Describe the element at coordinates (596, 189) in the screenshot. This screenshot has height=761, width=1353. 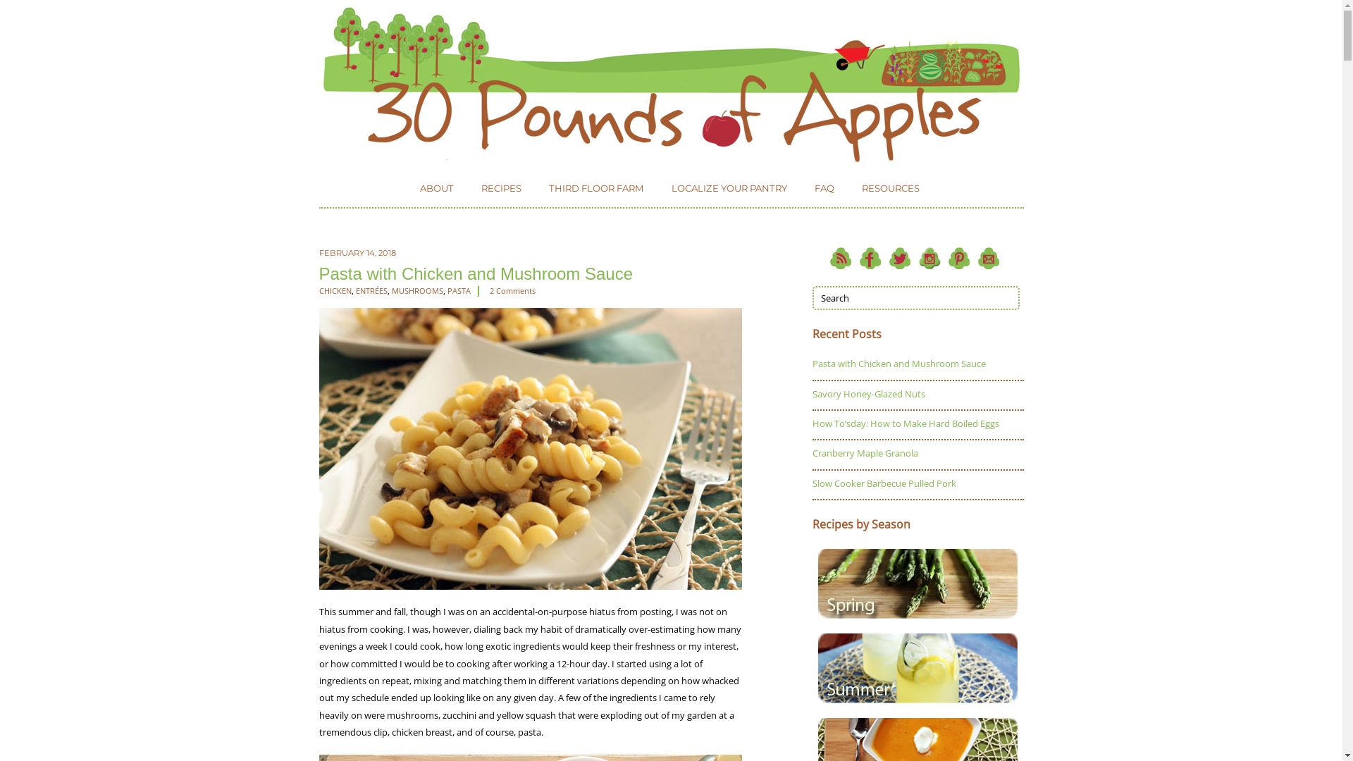
I see `THIRD FLOOR FARM` at that location.